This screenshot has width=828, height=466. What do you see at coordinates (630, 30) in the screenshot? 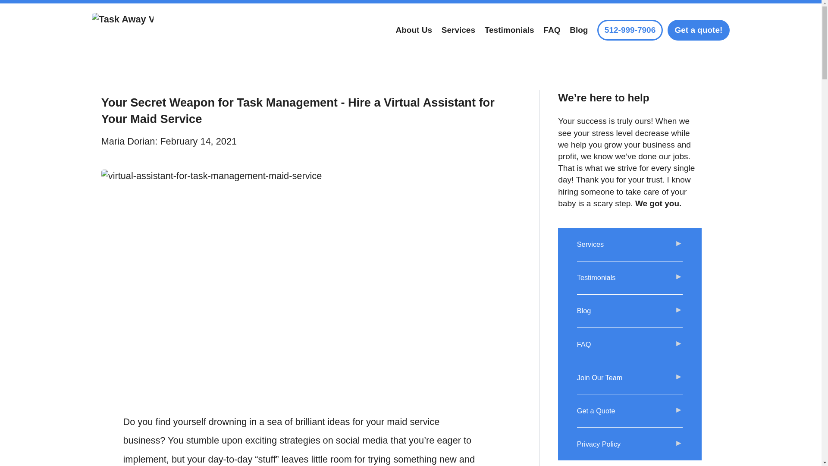
I see `512-999-7906` at bounding box center [630, 30].